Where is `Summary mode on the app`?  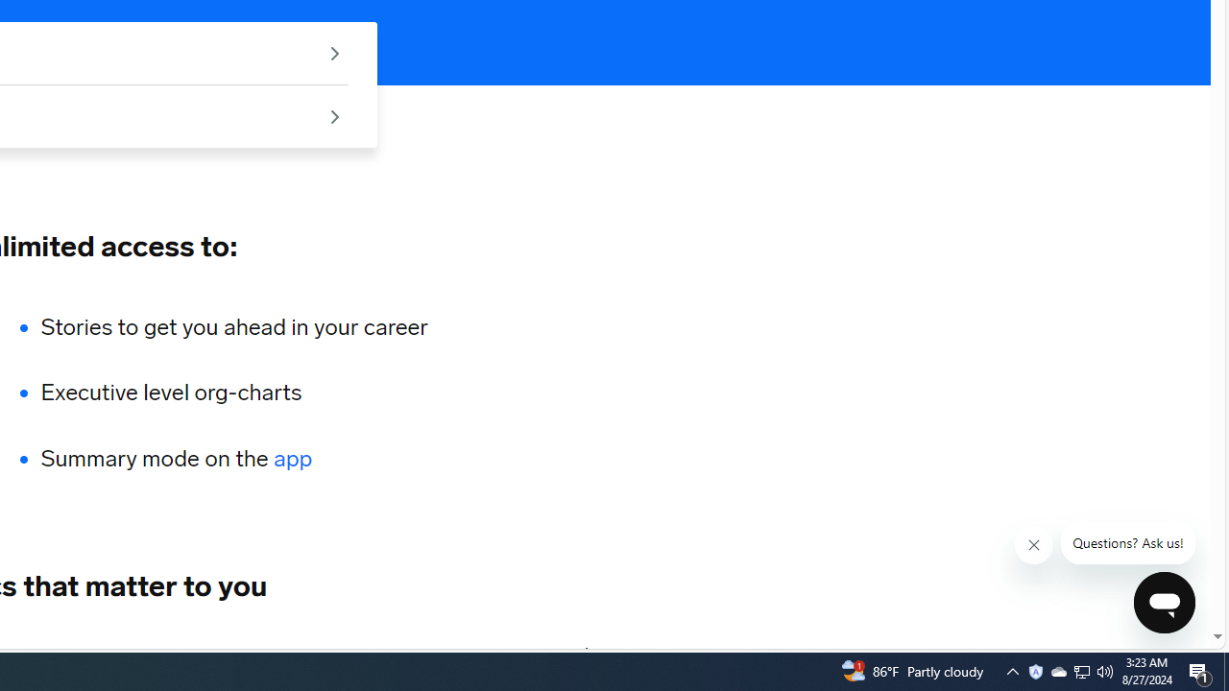 Summary mode on the app is located at coordinates (234, 459).